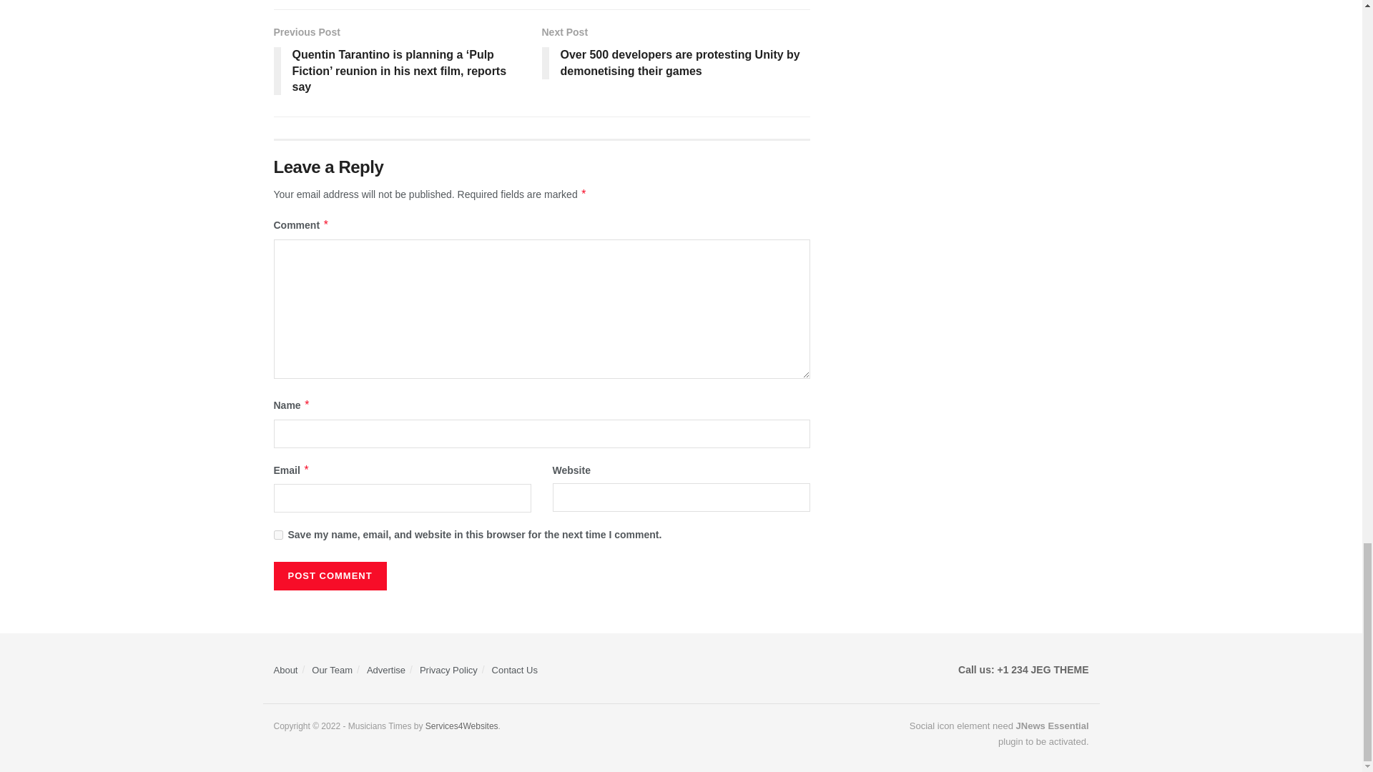 This screenshot has width=1373, height=772. I want to click on S4W, so click(462, 726).